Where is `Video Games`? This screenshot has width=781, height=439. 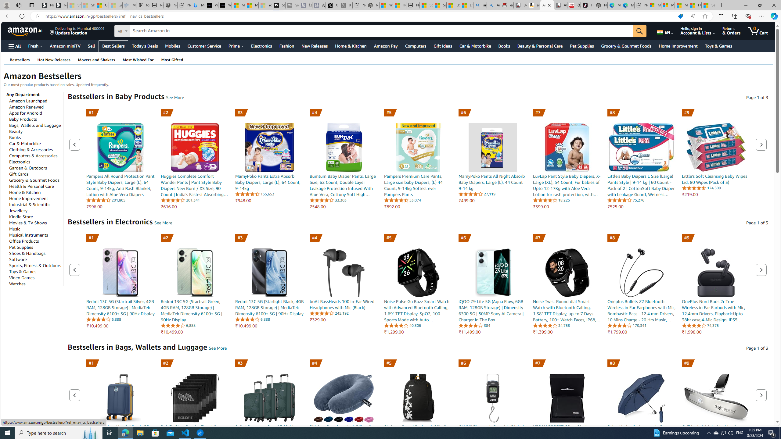
Video Games is located at coordinates (22, 277).